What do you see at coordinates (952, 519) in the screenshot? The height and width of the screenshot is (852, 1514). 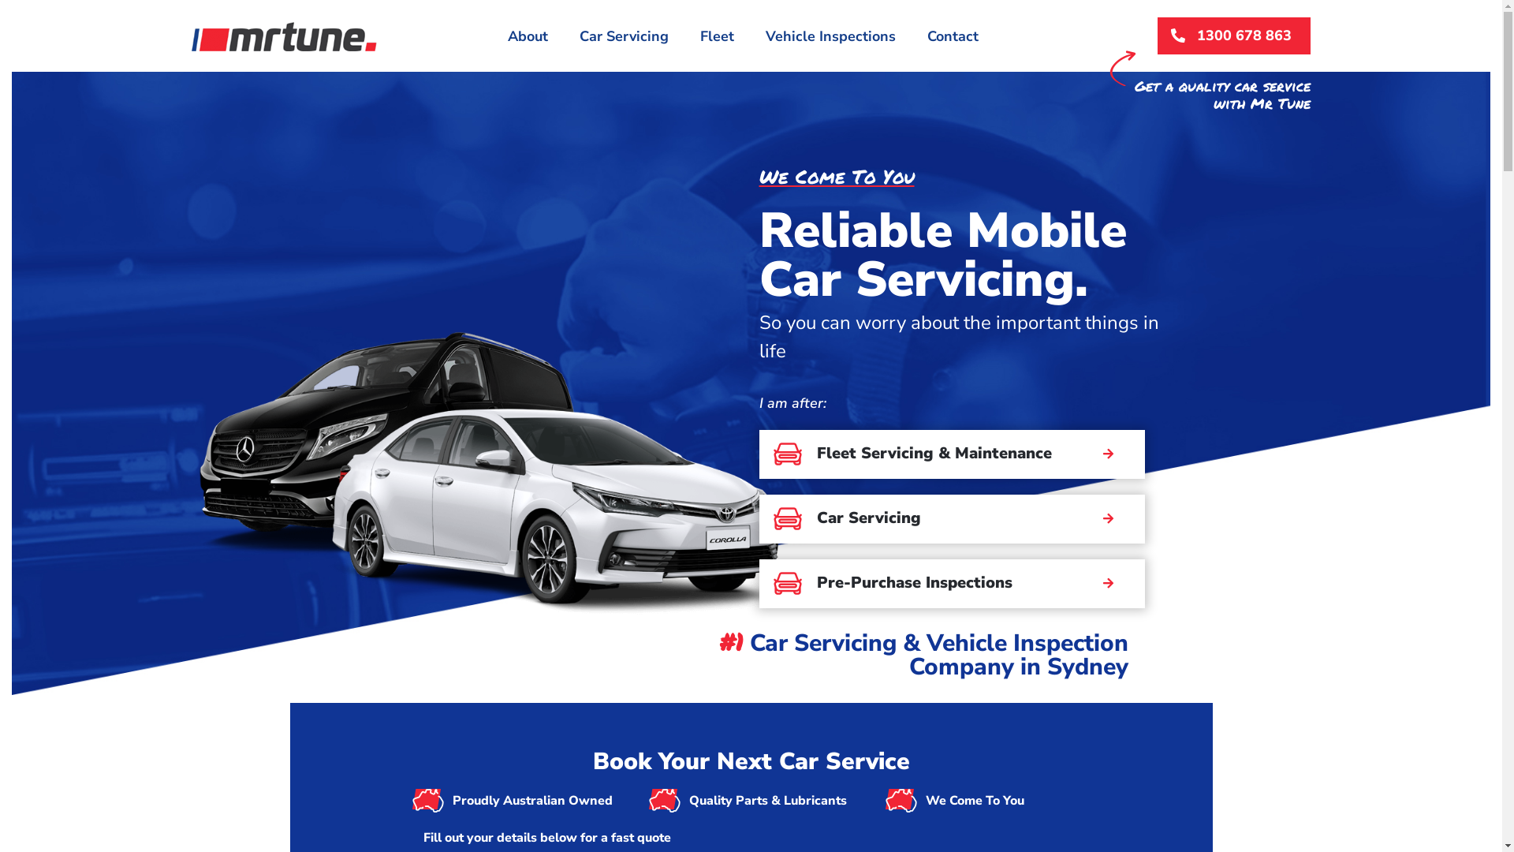 I see `Car Servicing` at bounding box center [952, 519].